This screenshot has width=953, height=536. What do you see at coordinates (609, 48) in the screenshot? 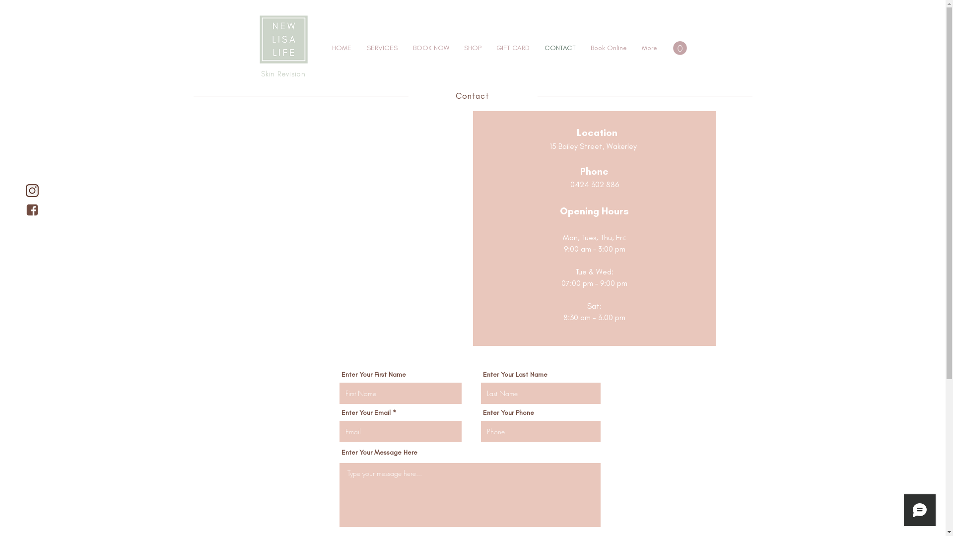
I see `Book Online` at bounding box center [609, 48].